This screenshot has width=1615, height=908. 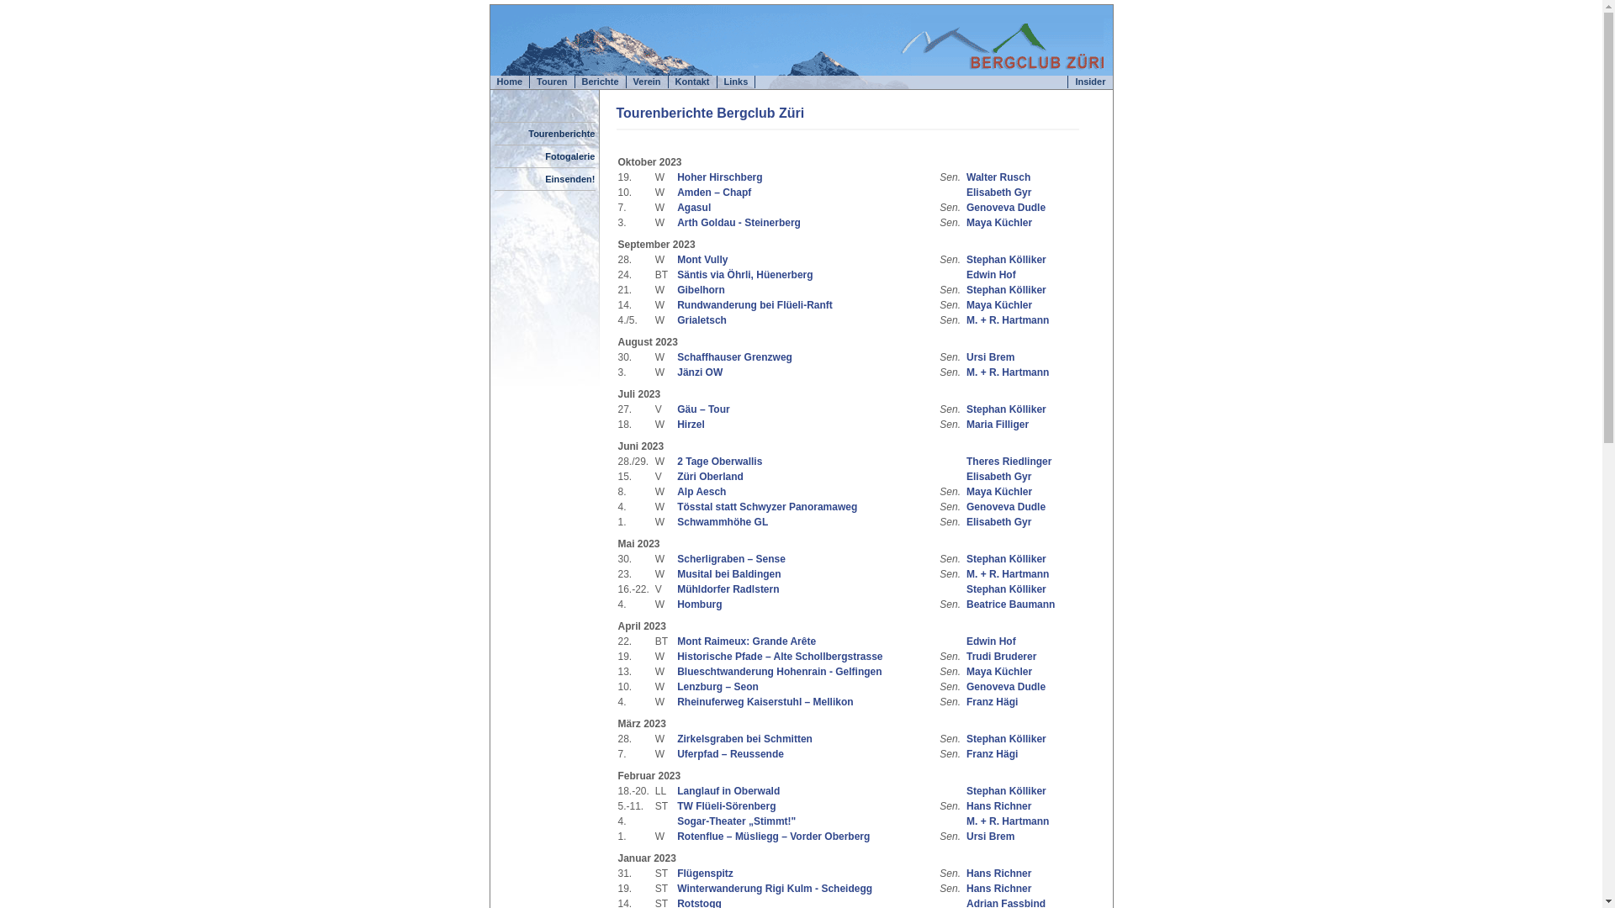 I want to click on Langlauf in Oberwald, so click(x=728, y=791).